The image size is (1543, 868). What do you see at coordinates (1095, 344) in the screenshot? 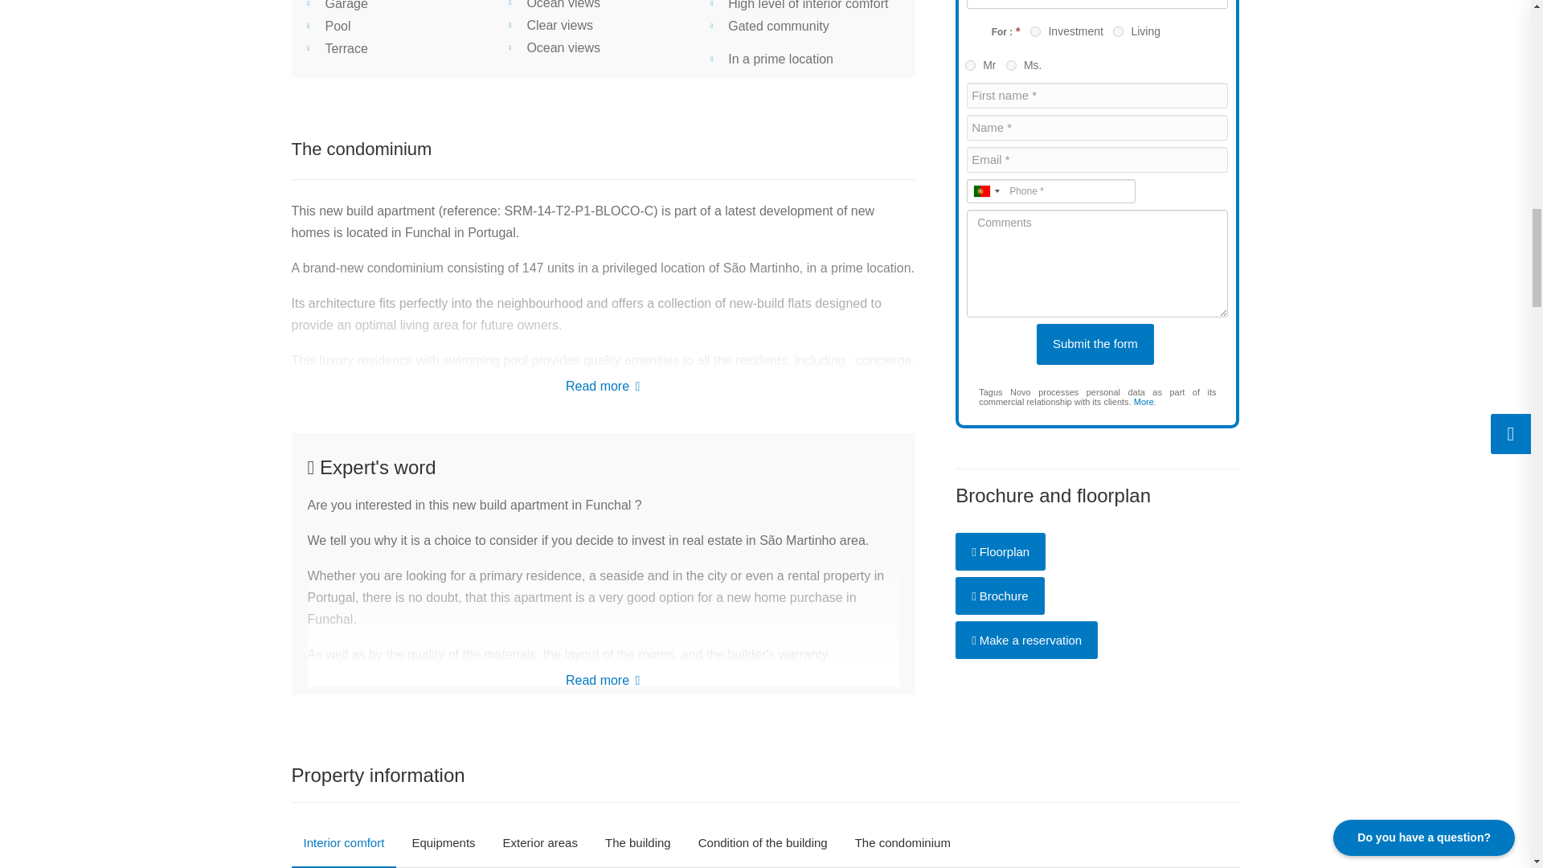
I see `Submit the form` at bounding box center [1095, 344].